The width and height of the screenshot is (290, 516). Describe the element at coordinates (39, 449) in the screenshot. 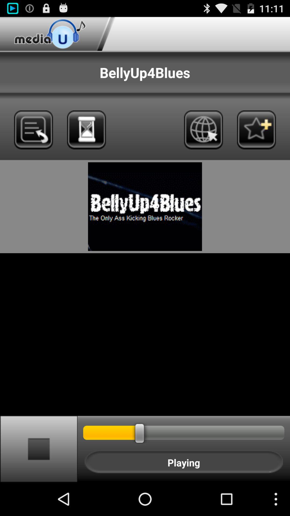

I see `toggle the stop function` at that location.